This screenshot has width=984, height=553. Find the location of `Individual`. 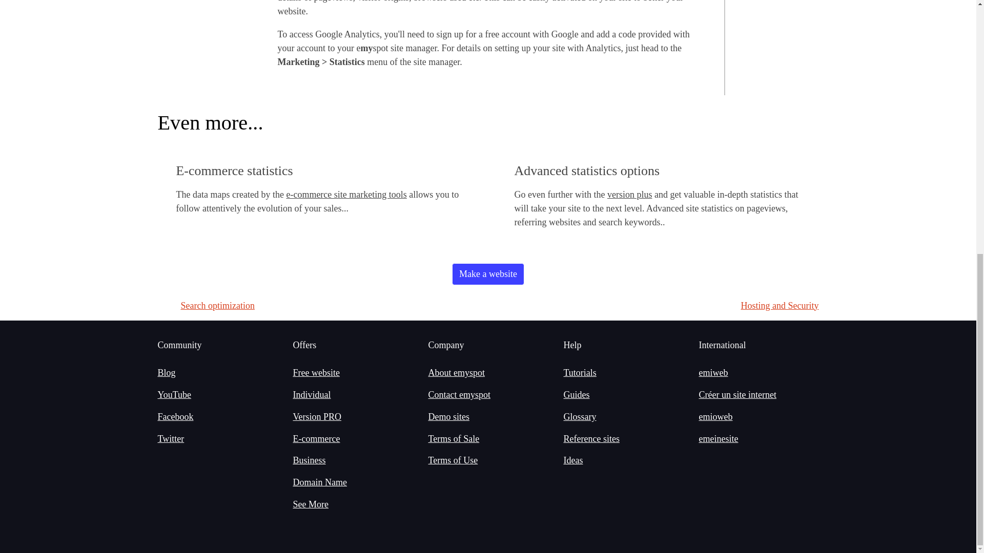

Individual is located at coordinates (312, 394).